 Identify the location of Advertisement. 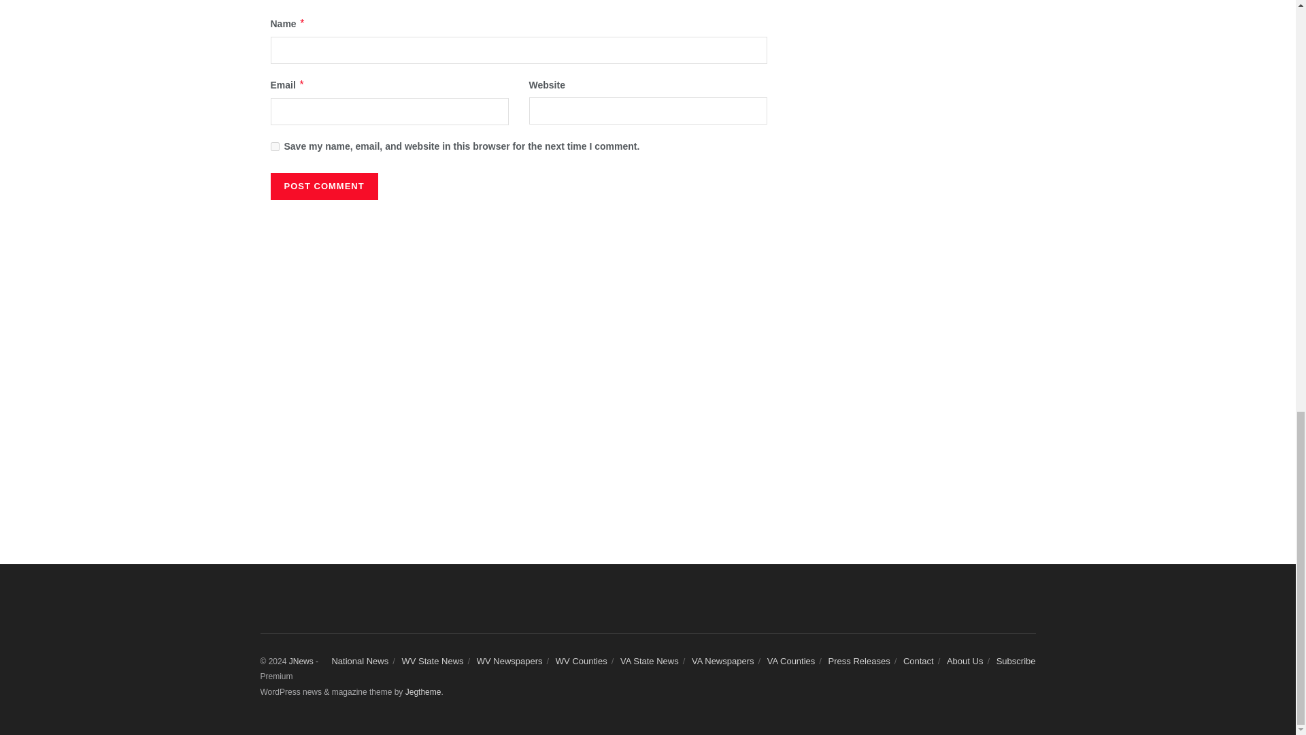
(923, 37).